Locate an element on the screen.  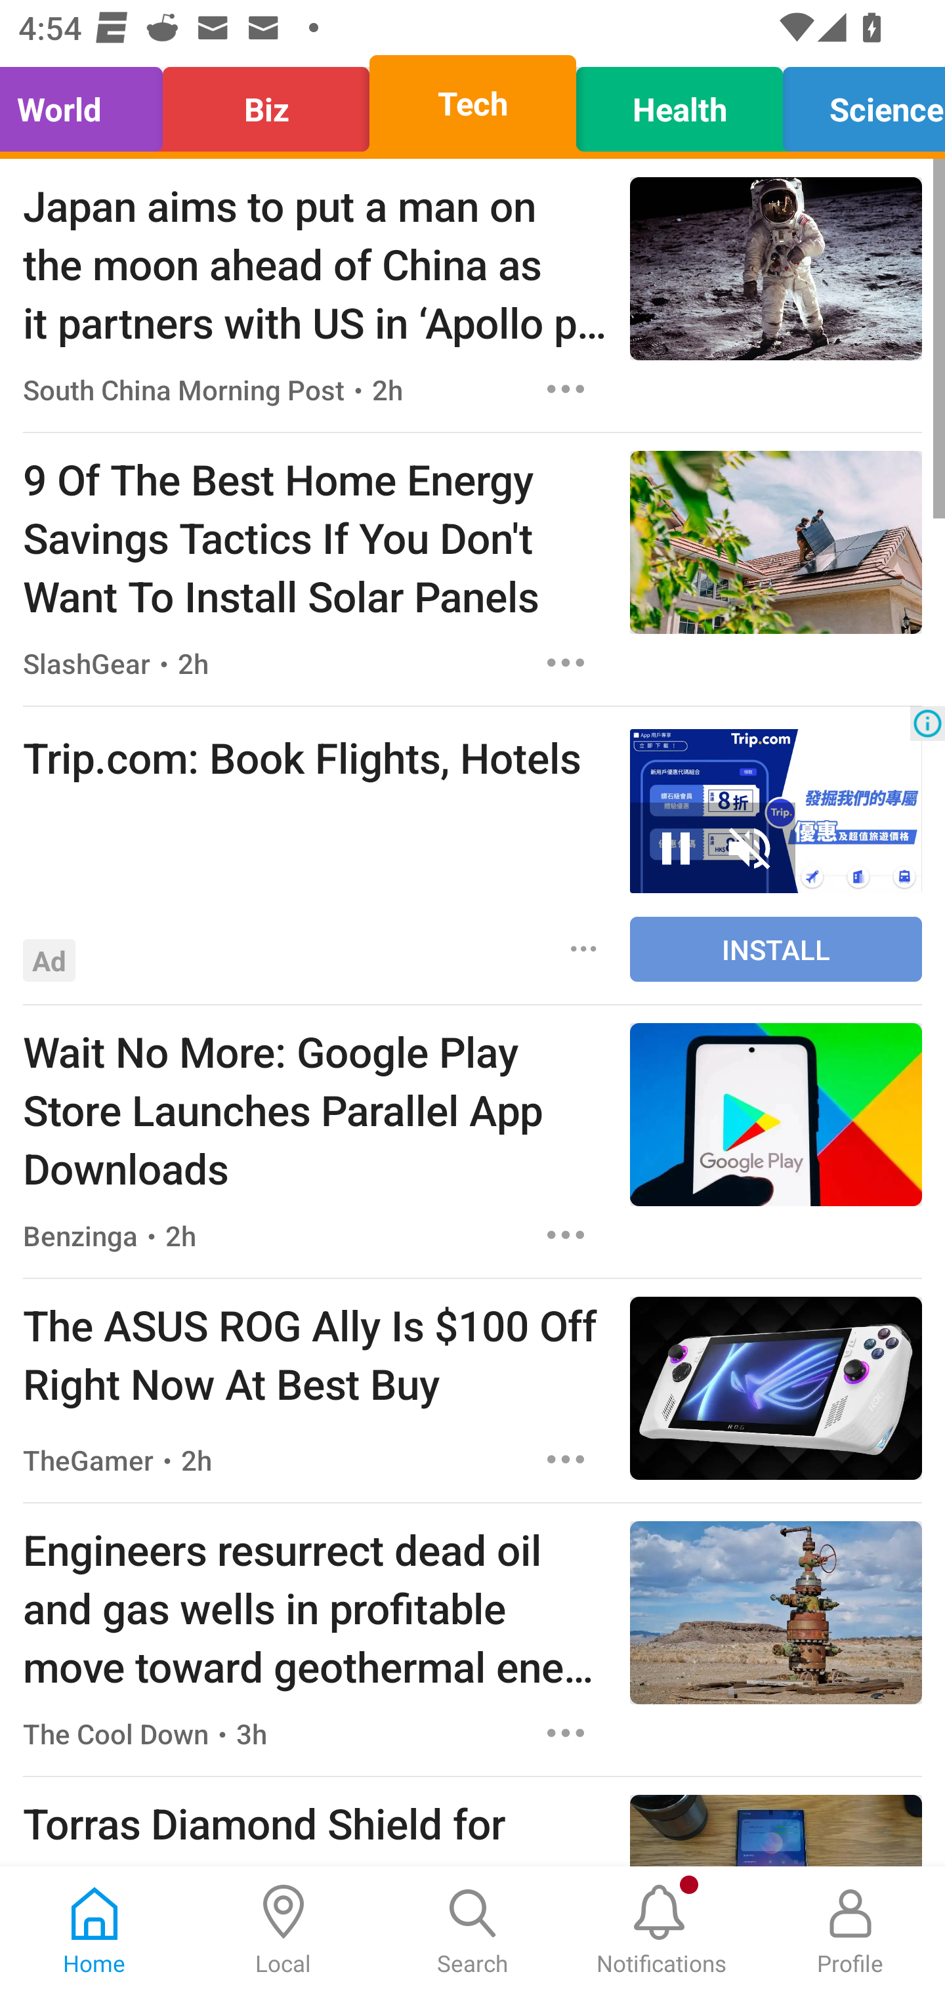
Options is located at coordinates (566, 1459).